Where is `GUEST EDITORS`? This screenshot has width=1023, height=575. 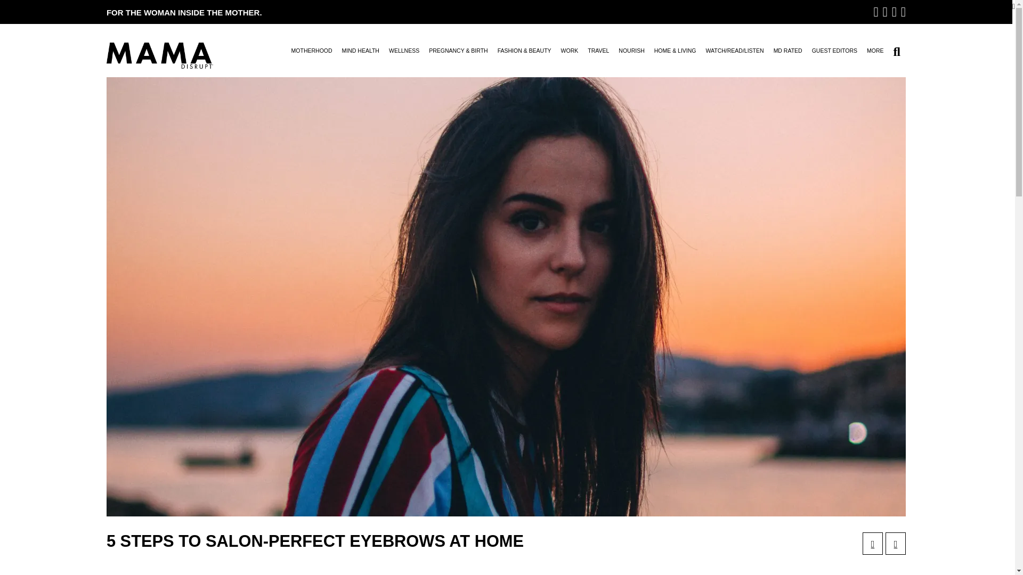
GUEST EDITORS is located at coordinates (834, 54).